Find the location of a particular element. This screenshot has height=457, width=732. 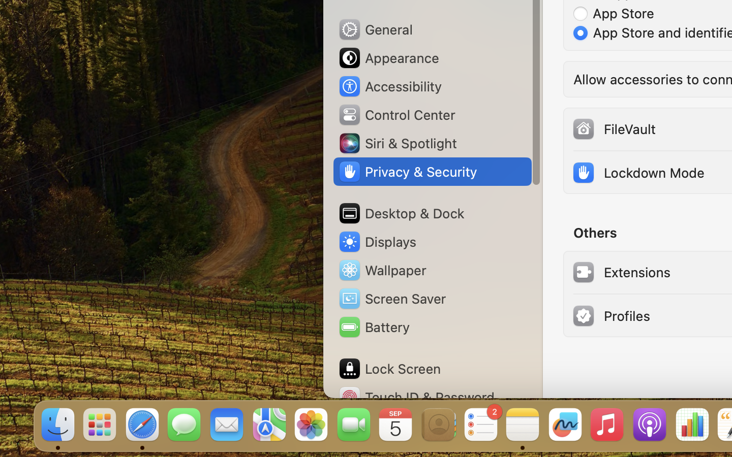

Control Center is located at coordinates (396, 115).